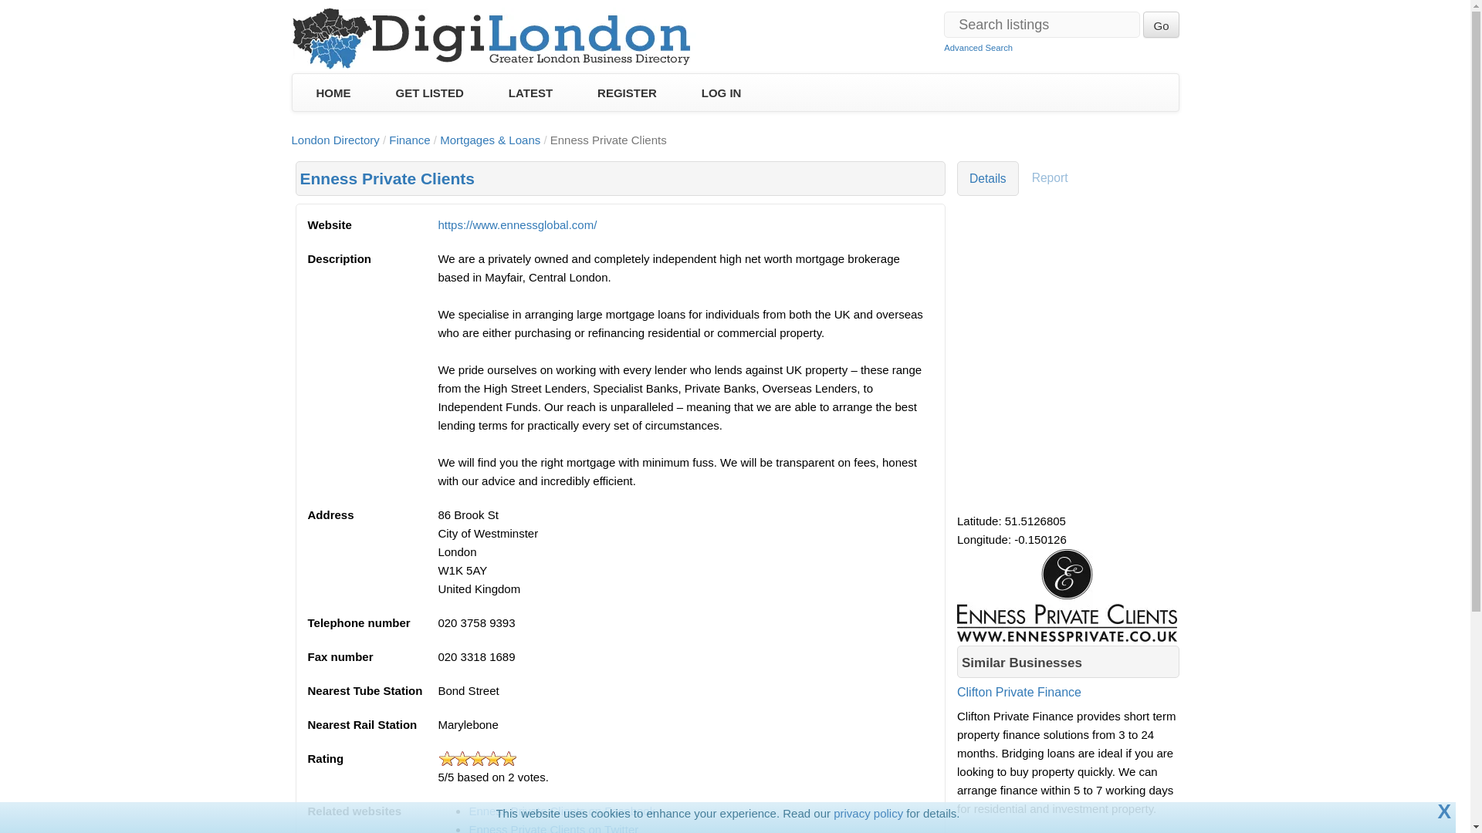 Image resolution: width=1482 pixels, height=833 pixels. What do you see at coordinates (386, 179) in the screenshot?
I see `Enness Private Clients` at bounding box center [386, 179].